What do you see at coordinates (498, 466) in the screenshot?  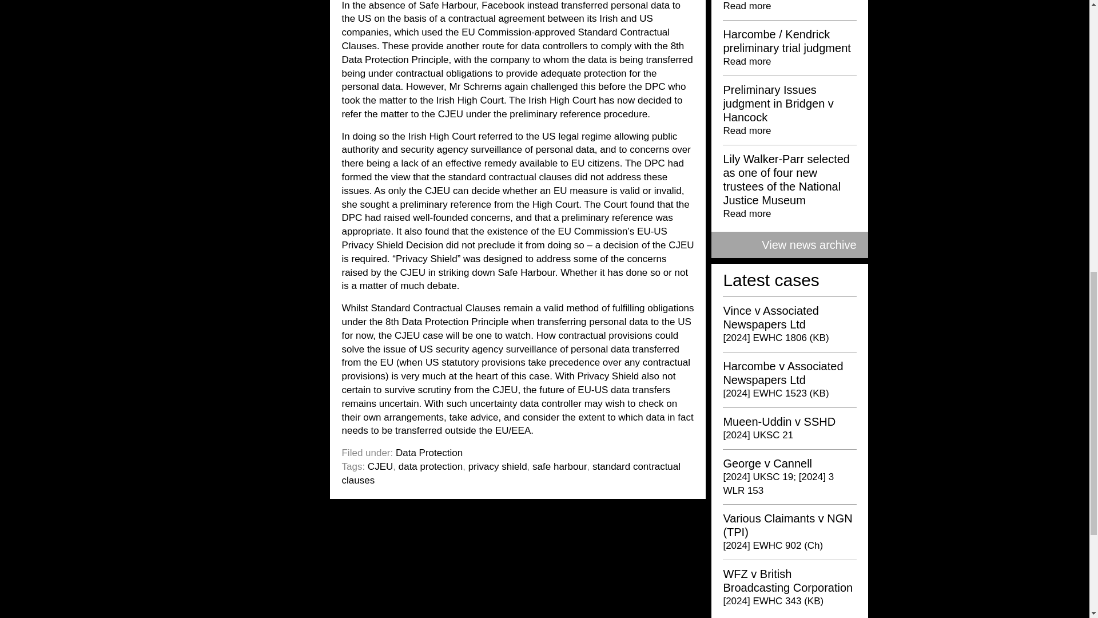 I see `privacy shield` at bounding box center [498, 466].